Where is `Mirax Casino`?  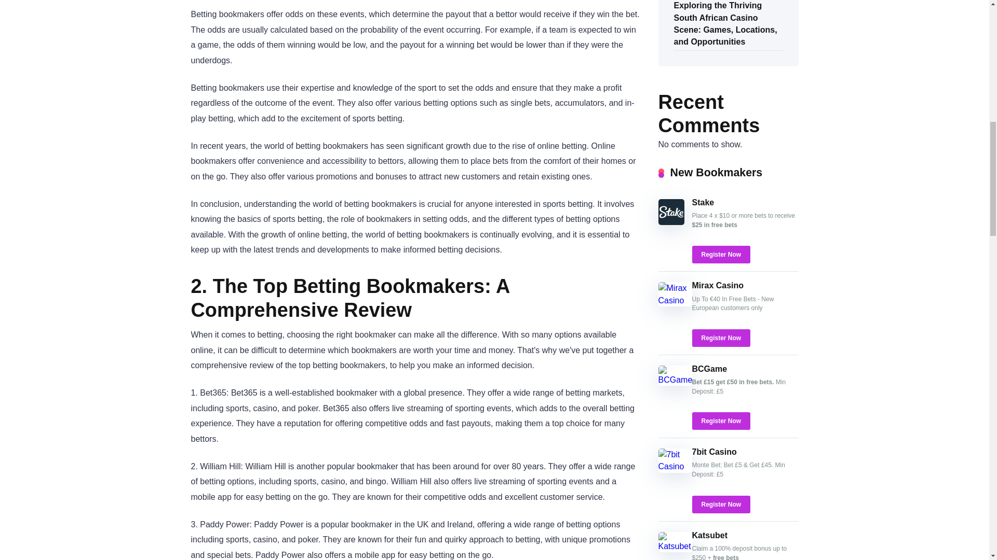 Mirax Casino is located at coordinates (718, 285).